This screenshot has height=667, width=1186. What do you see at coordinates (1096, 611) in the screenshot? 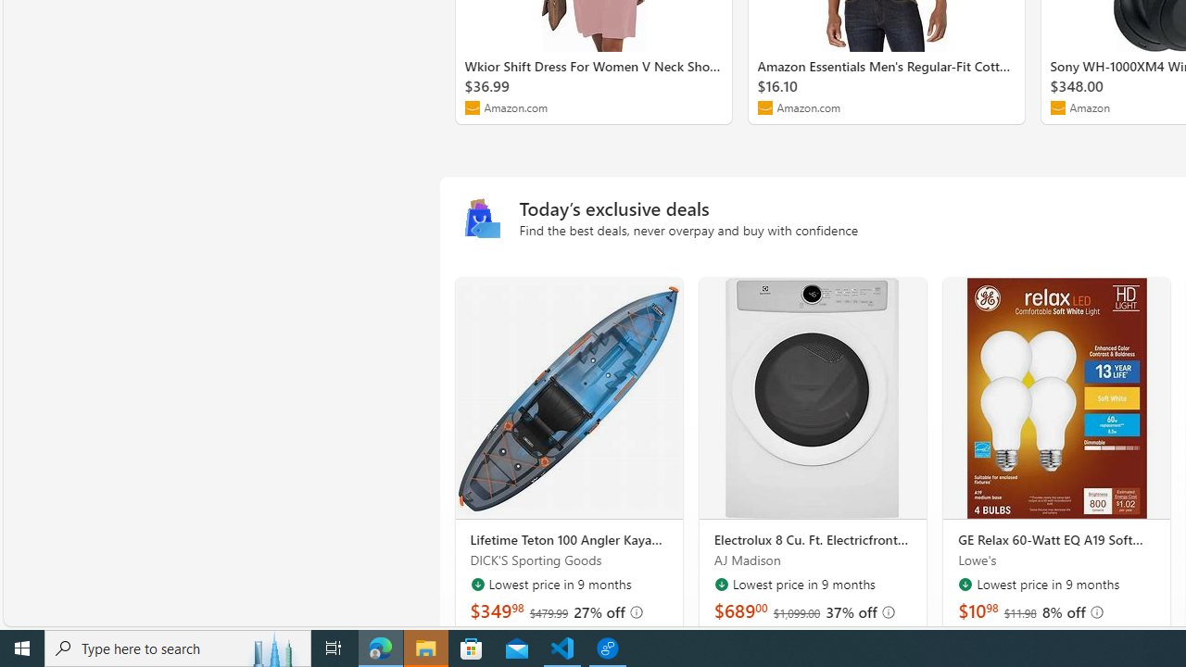
I see `info` at bounding box center [1096, 611].